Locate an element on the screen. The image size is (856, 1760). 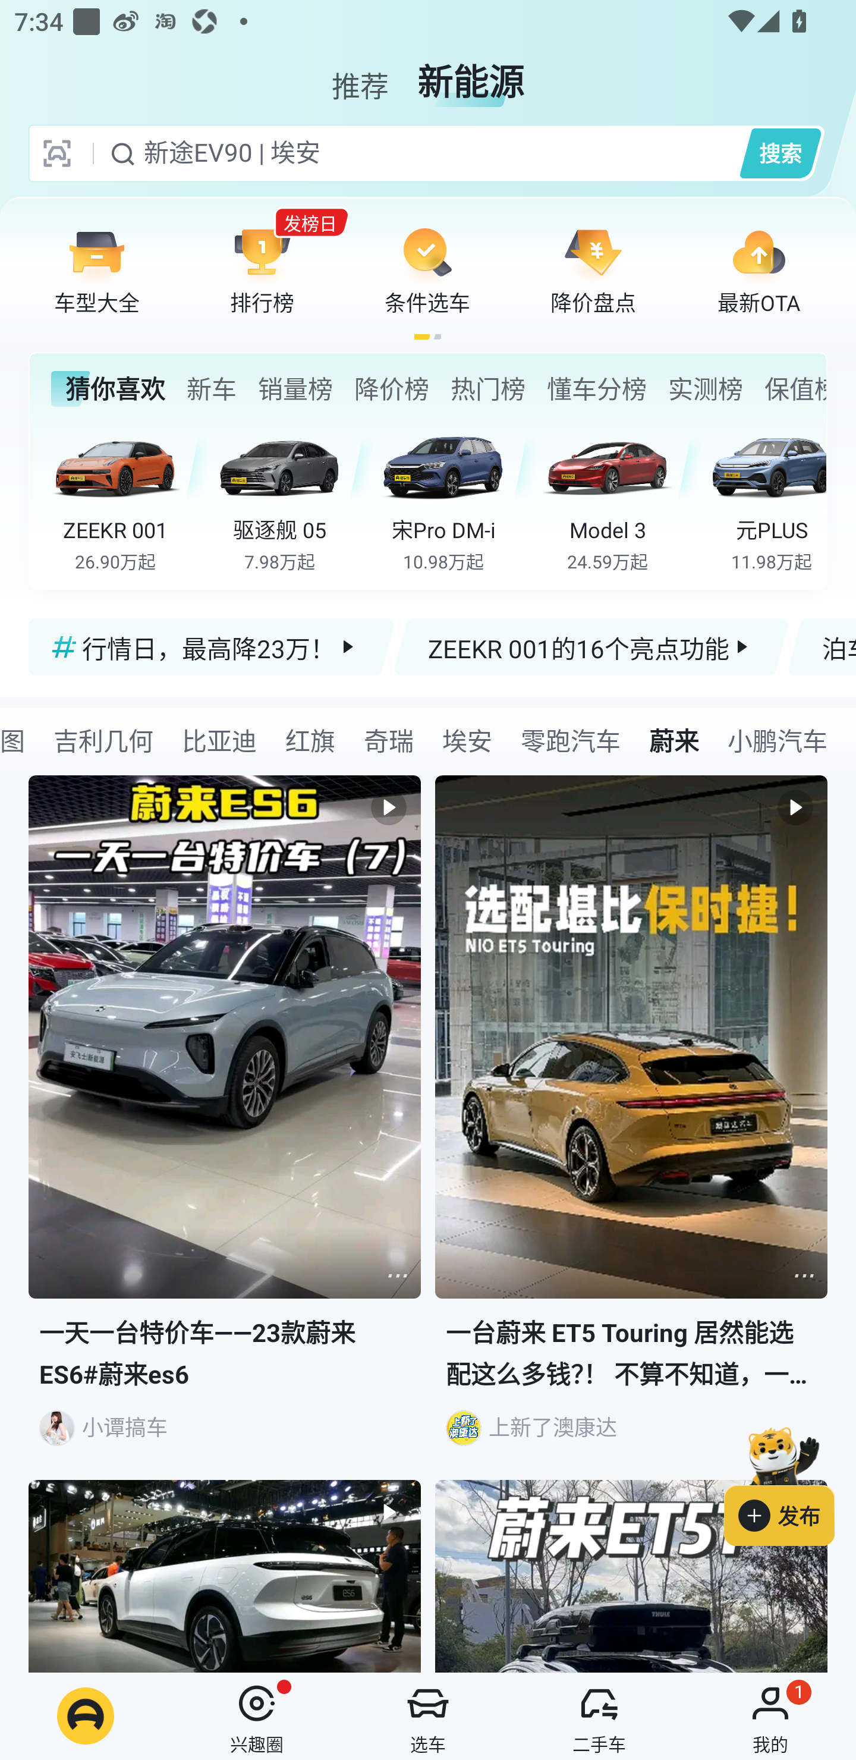
新车 is located at coordinates (211, 389).